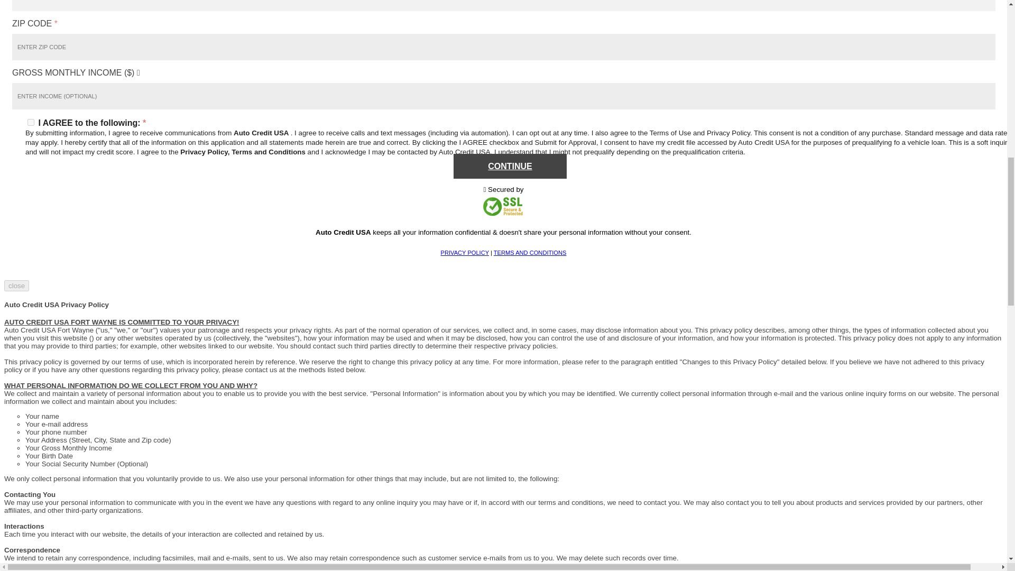  What do you see at coordinates (16, 285) in the screenshot?
I see `close` at bounding box center [16, 285].